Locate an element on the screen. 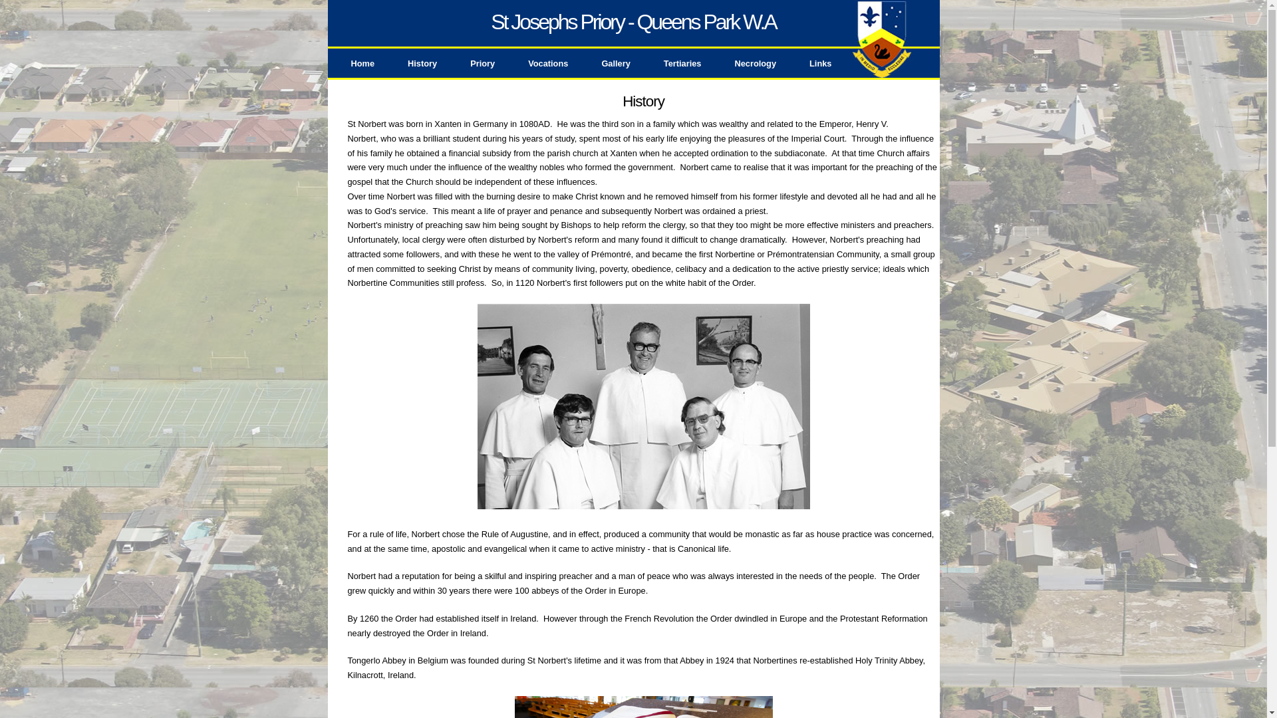  Necrology is located at coordinates (756, 63).